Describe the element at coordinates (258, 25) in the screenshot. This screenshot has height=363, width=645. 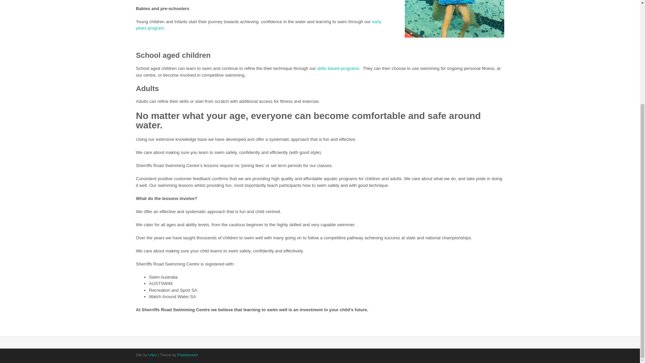
I see `early years program` at that location.